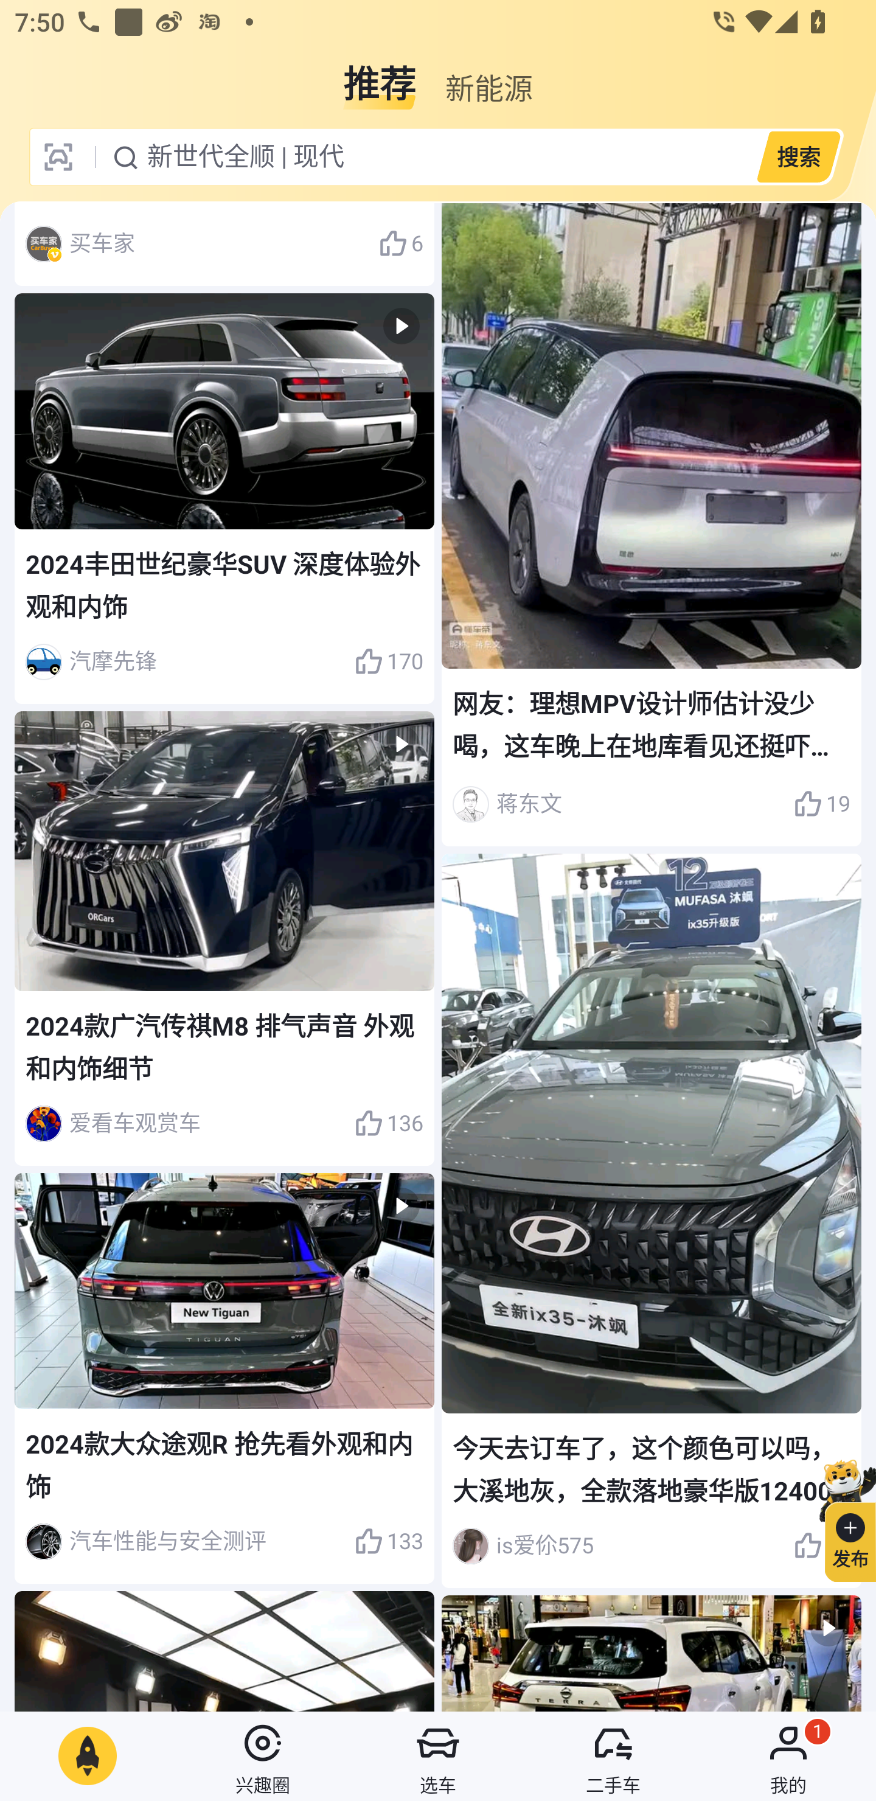  I want to click on  选车, so click(438, 1756).